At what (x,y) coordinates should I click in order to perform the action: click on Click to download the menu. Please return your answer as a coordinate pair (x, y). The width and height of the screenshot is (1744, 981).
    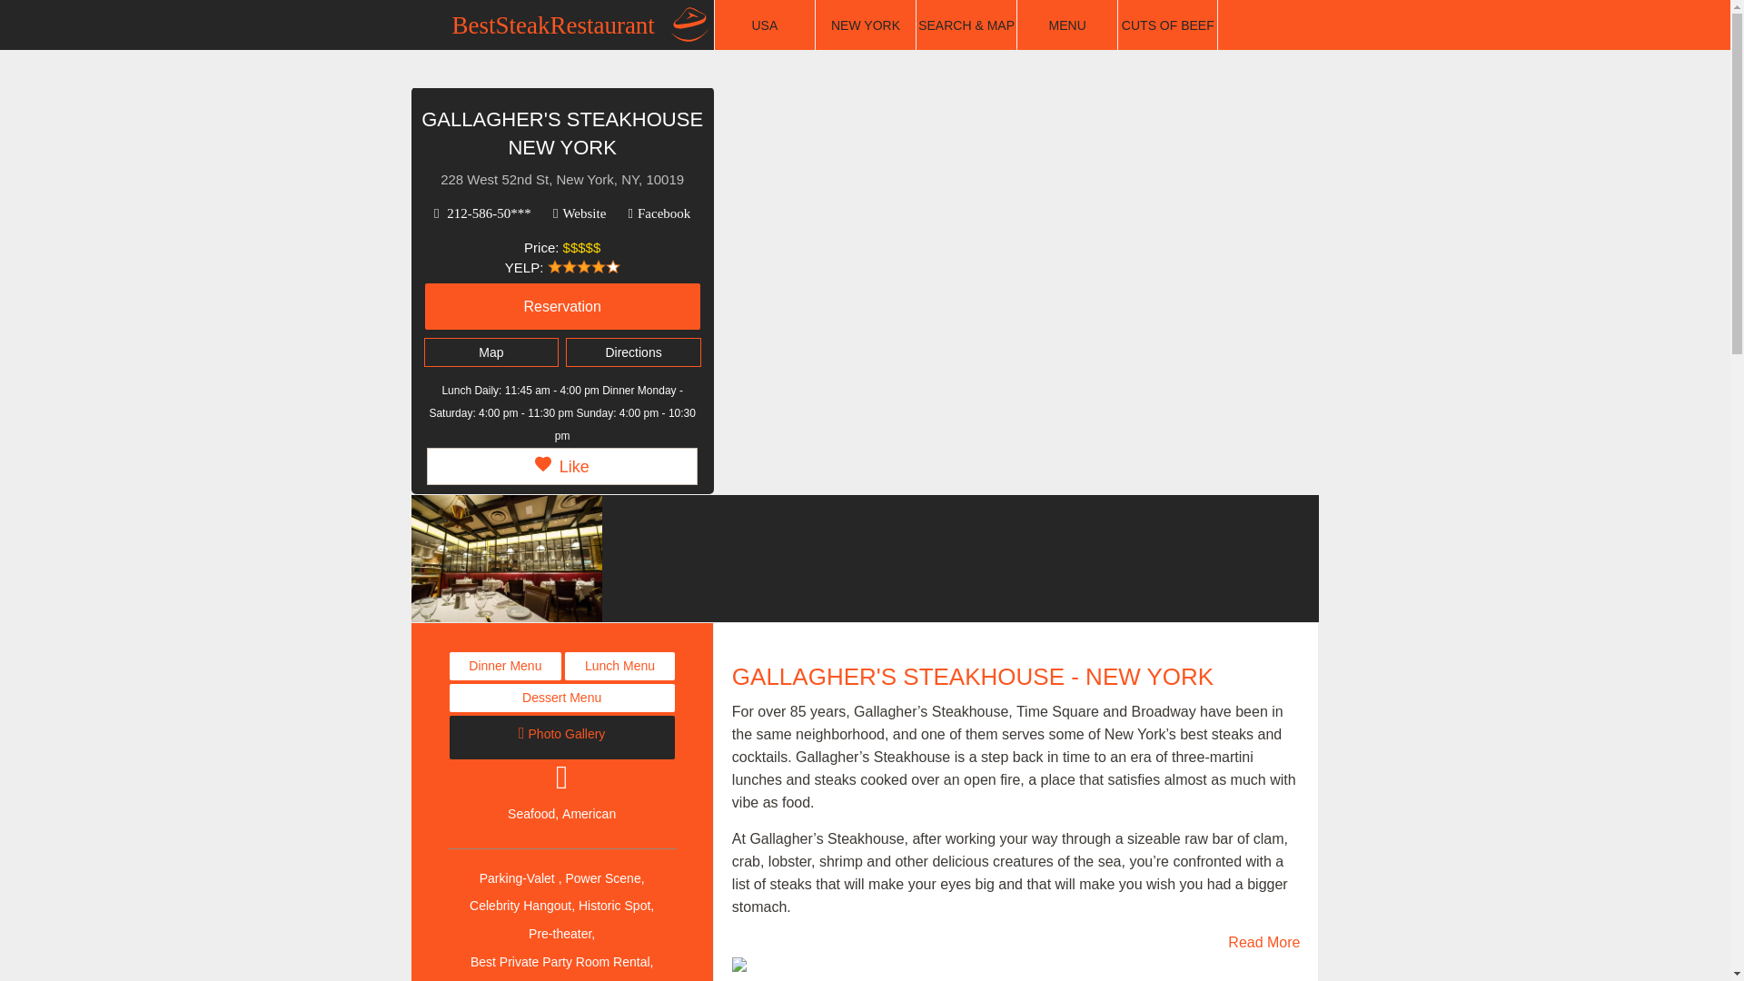
    Looking at the image, I should click on (619, 667).